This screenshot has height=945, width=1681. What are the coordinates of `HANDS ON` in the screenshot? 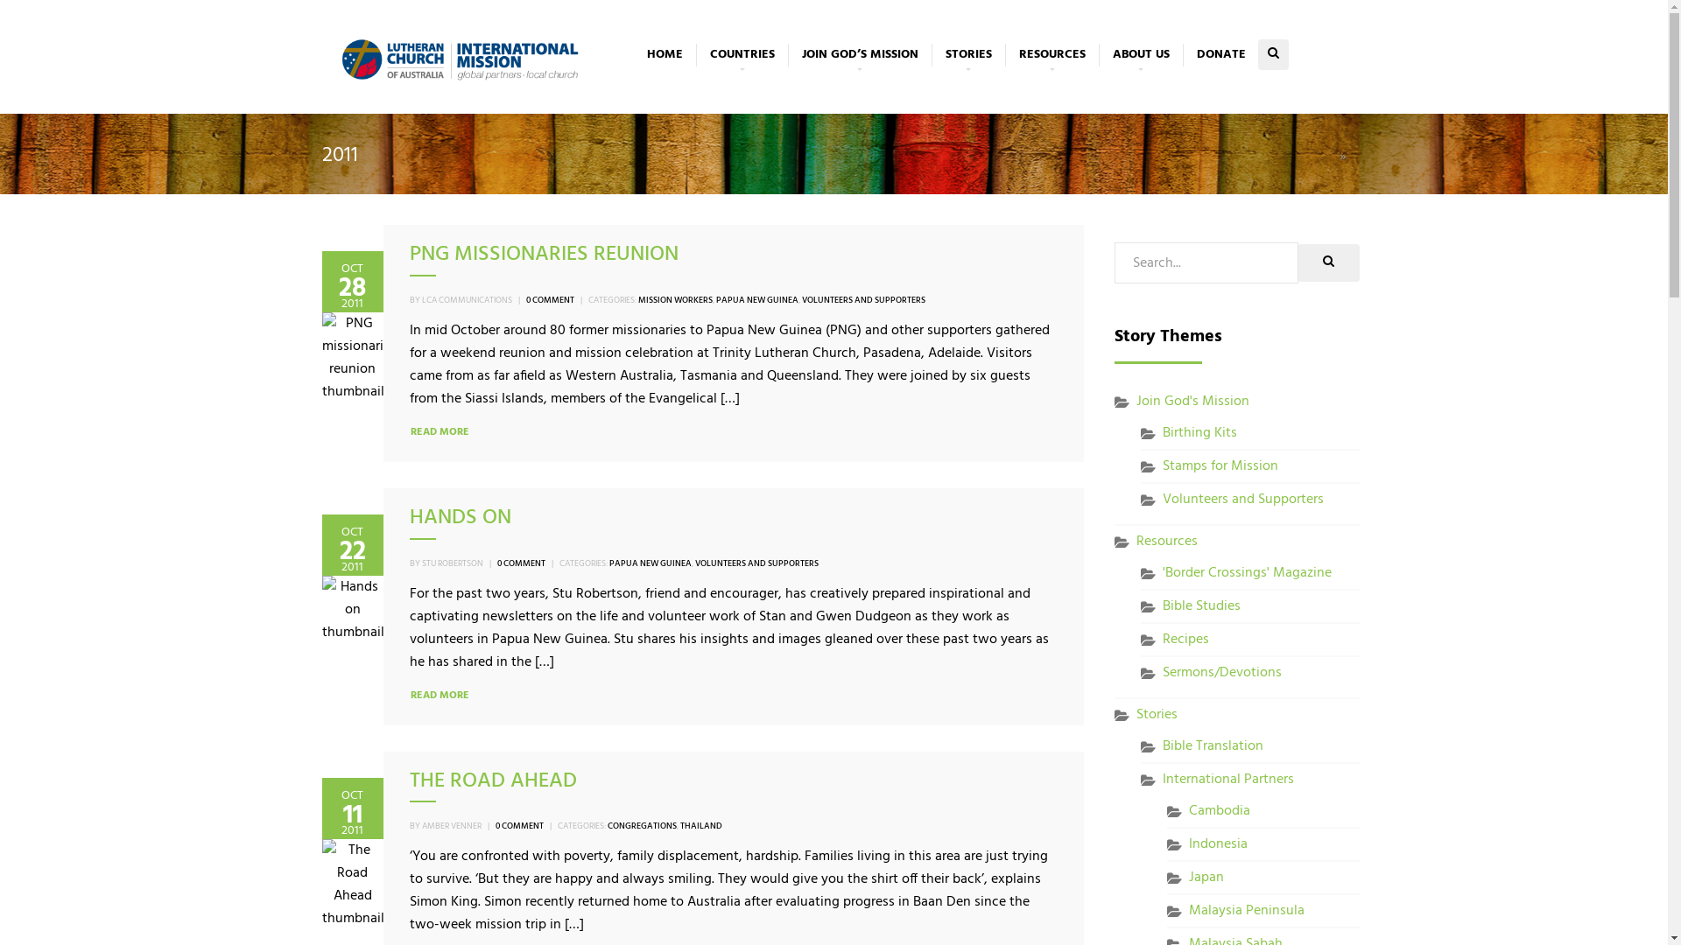 It's located at (461, 518).